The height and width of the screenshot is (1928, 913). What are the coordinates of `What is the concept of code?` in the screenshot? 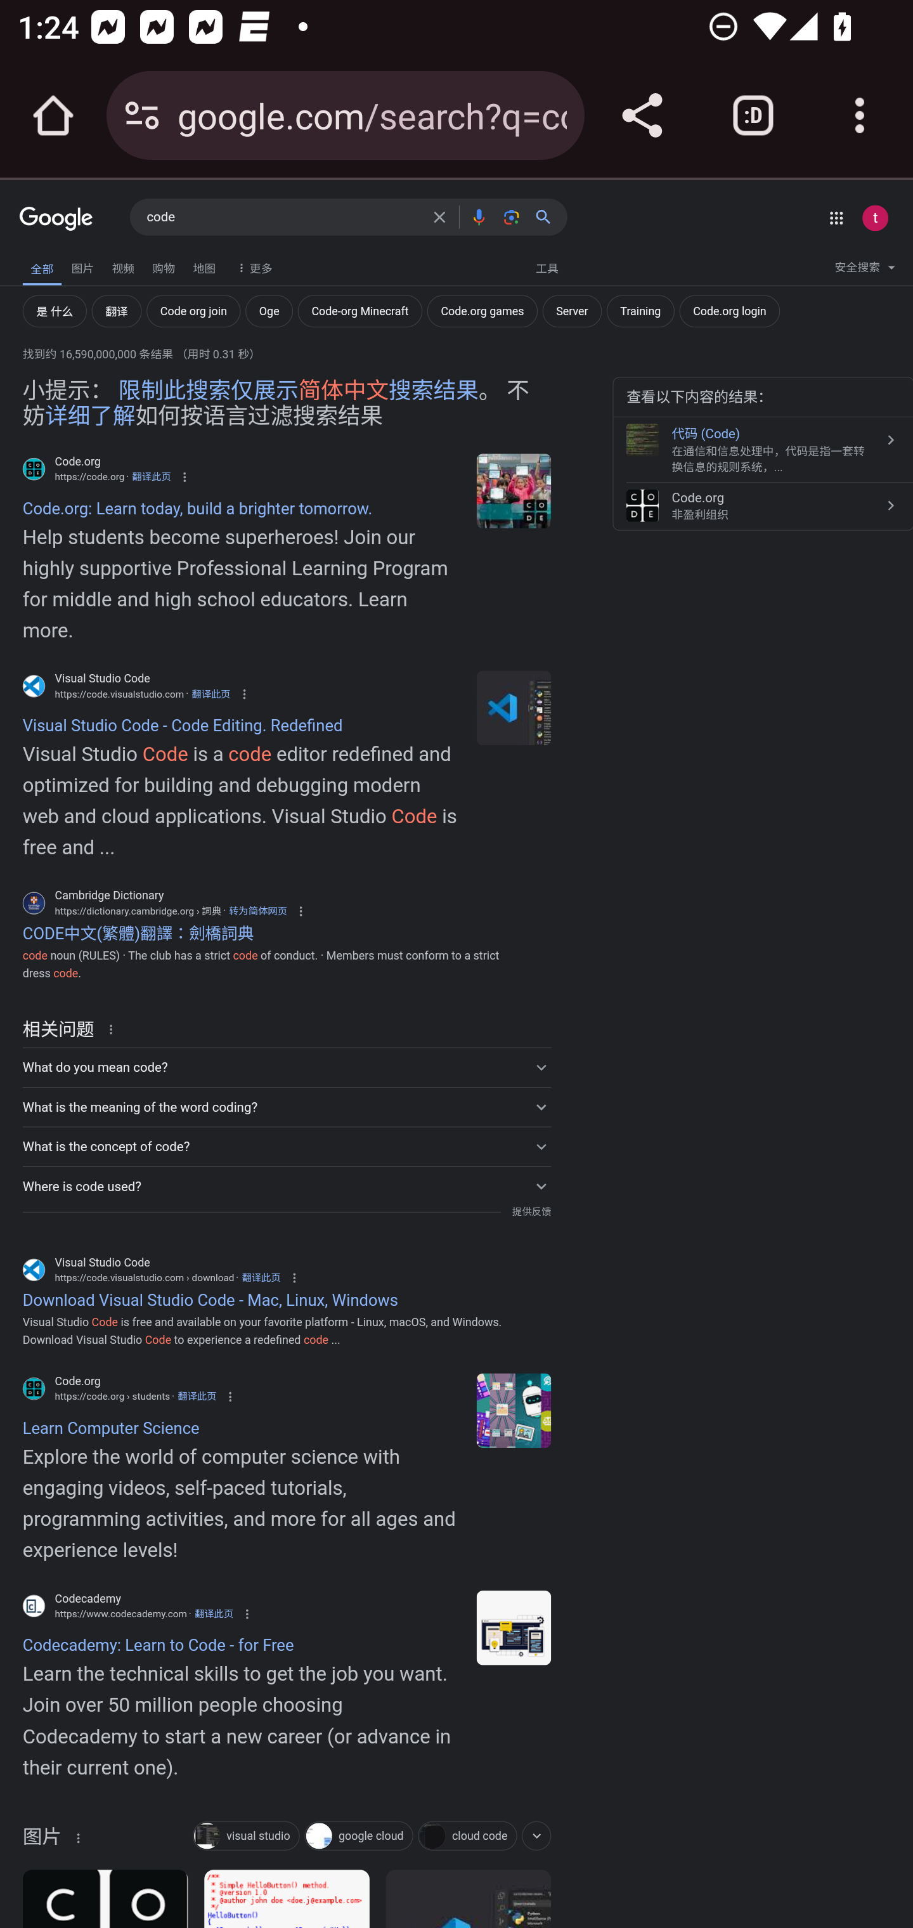 It's located at (286, 1146).